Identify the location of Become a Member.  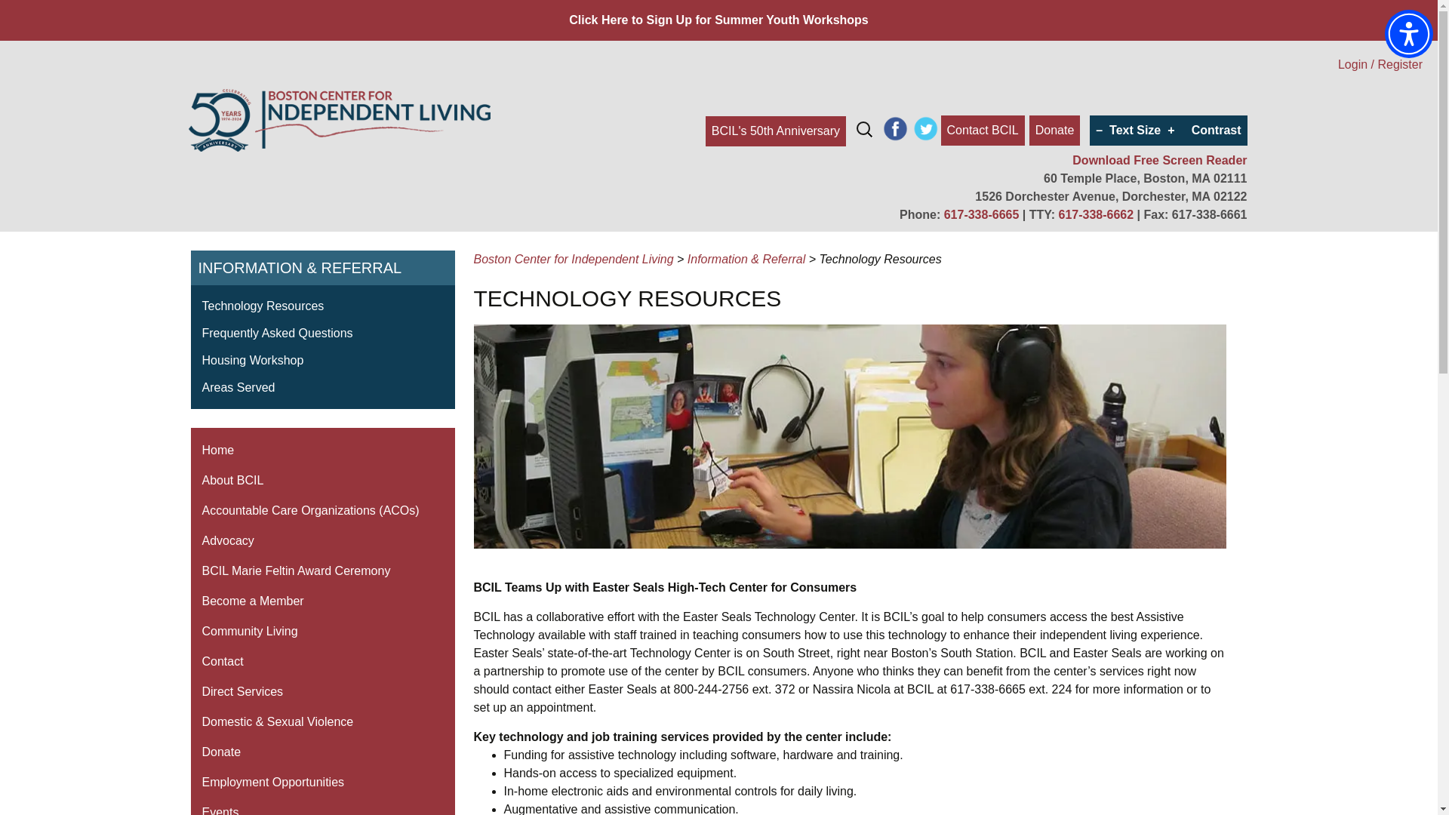
(321, 601).